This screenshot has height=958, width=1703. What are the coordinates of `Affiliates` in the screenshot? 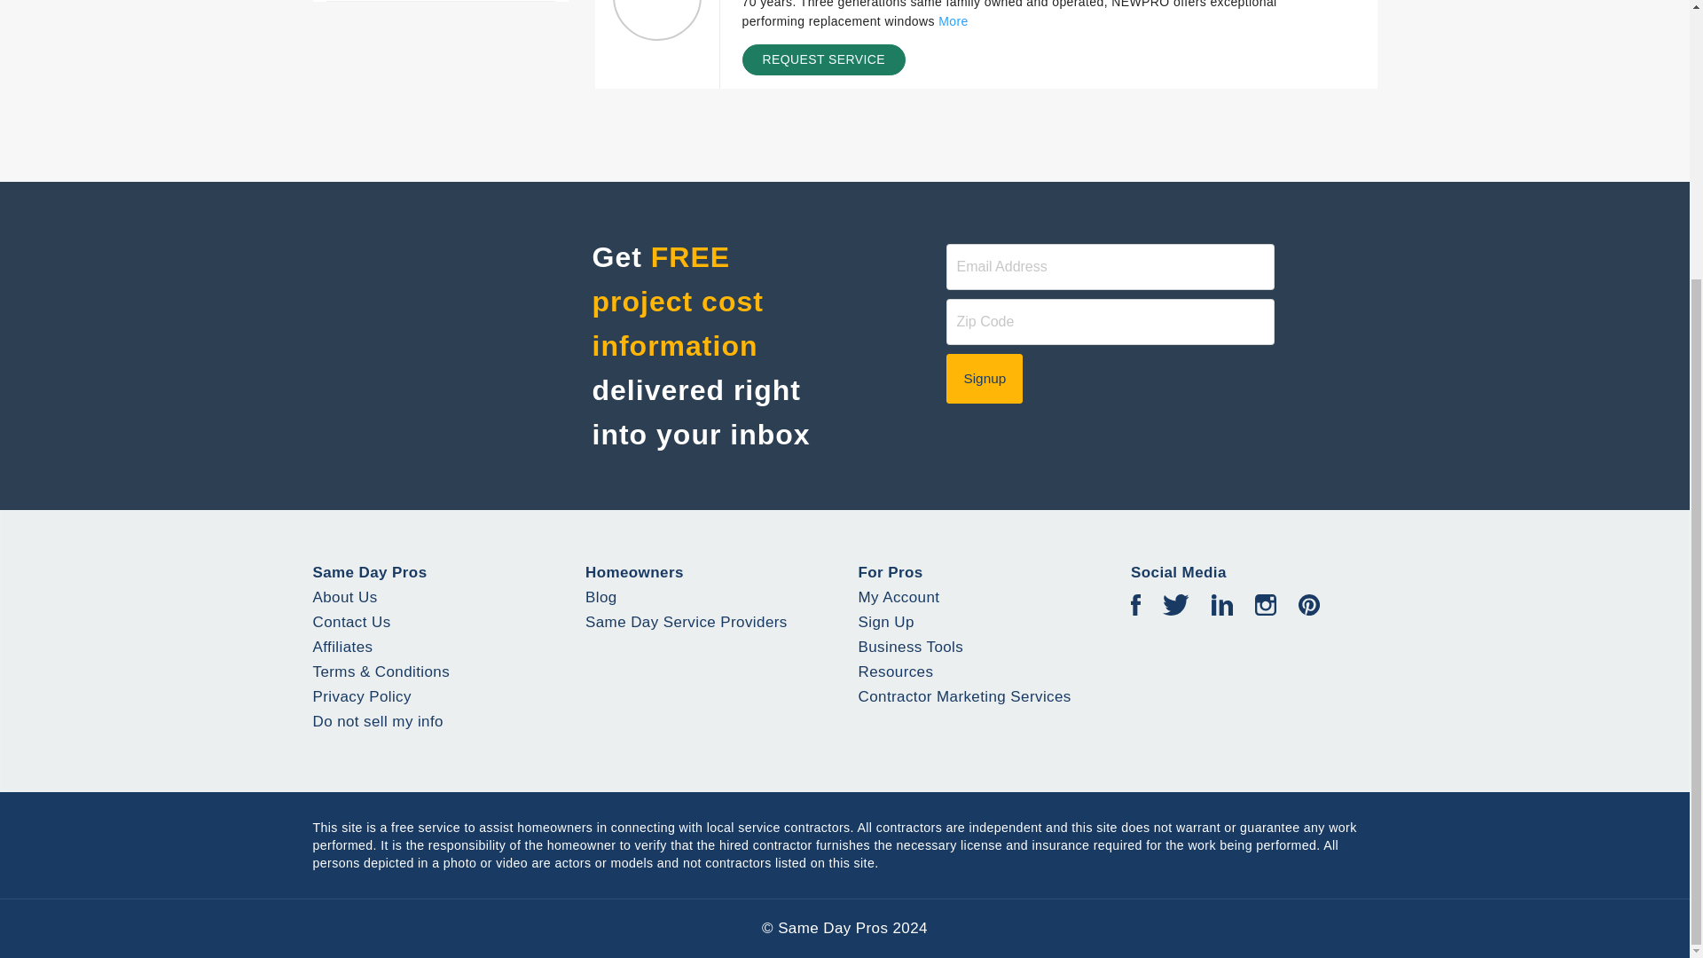 It's located at (342, 647).